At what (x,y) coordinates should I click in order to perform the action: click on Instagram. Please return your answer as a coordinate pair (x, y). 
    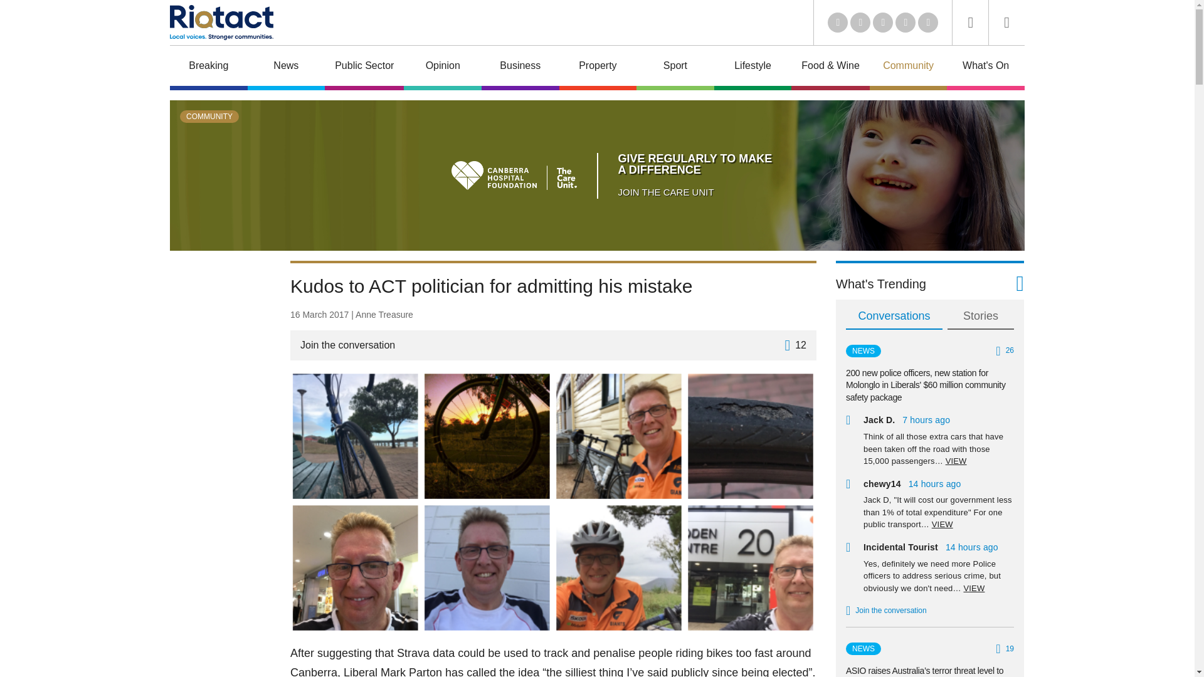
    Looking at the image, I should click on (927, 23).